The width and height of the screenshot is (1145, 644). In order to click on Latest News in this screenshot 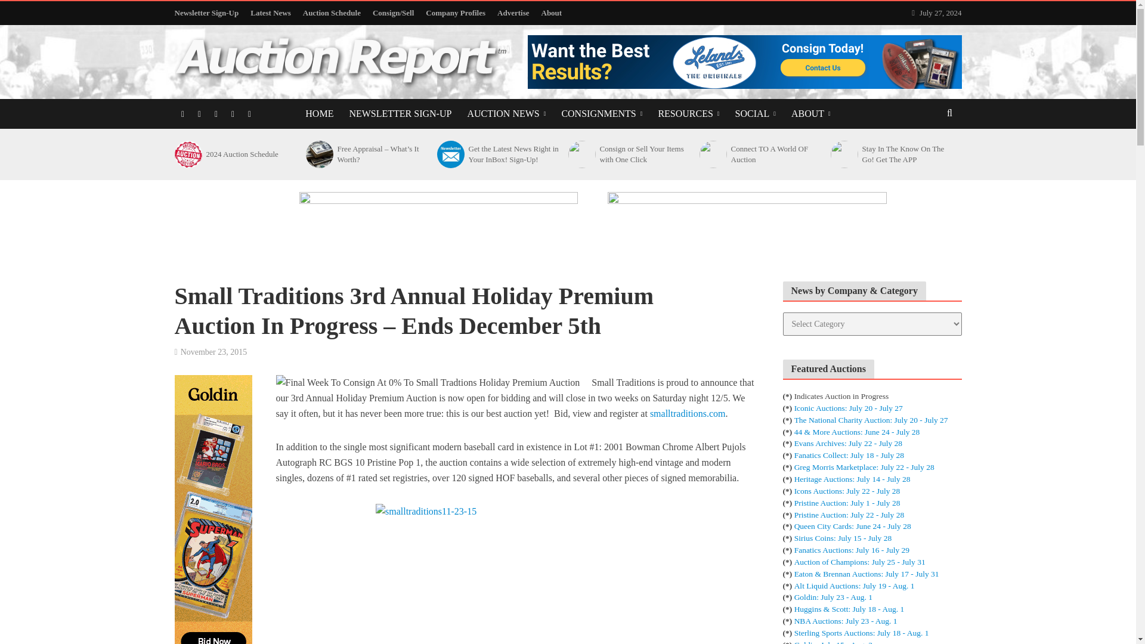, I will do `click(271, 13)`.